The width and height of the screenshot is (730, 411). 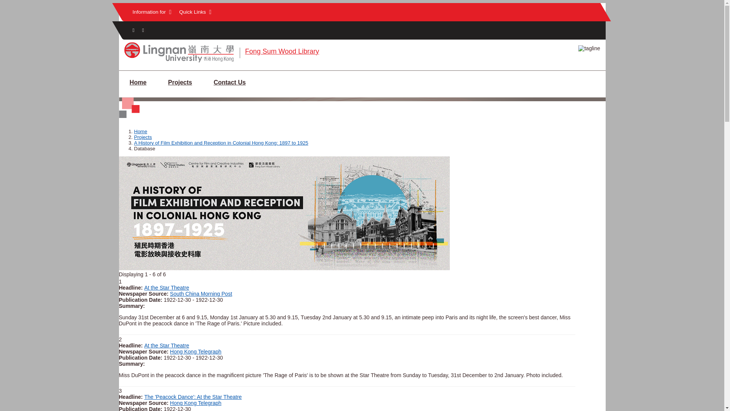 I want to click on Information for, so click(x=151, y=12).